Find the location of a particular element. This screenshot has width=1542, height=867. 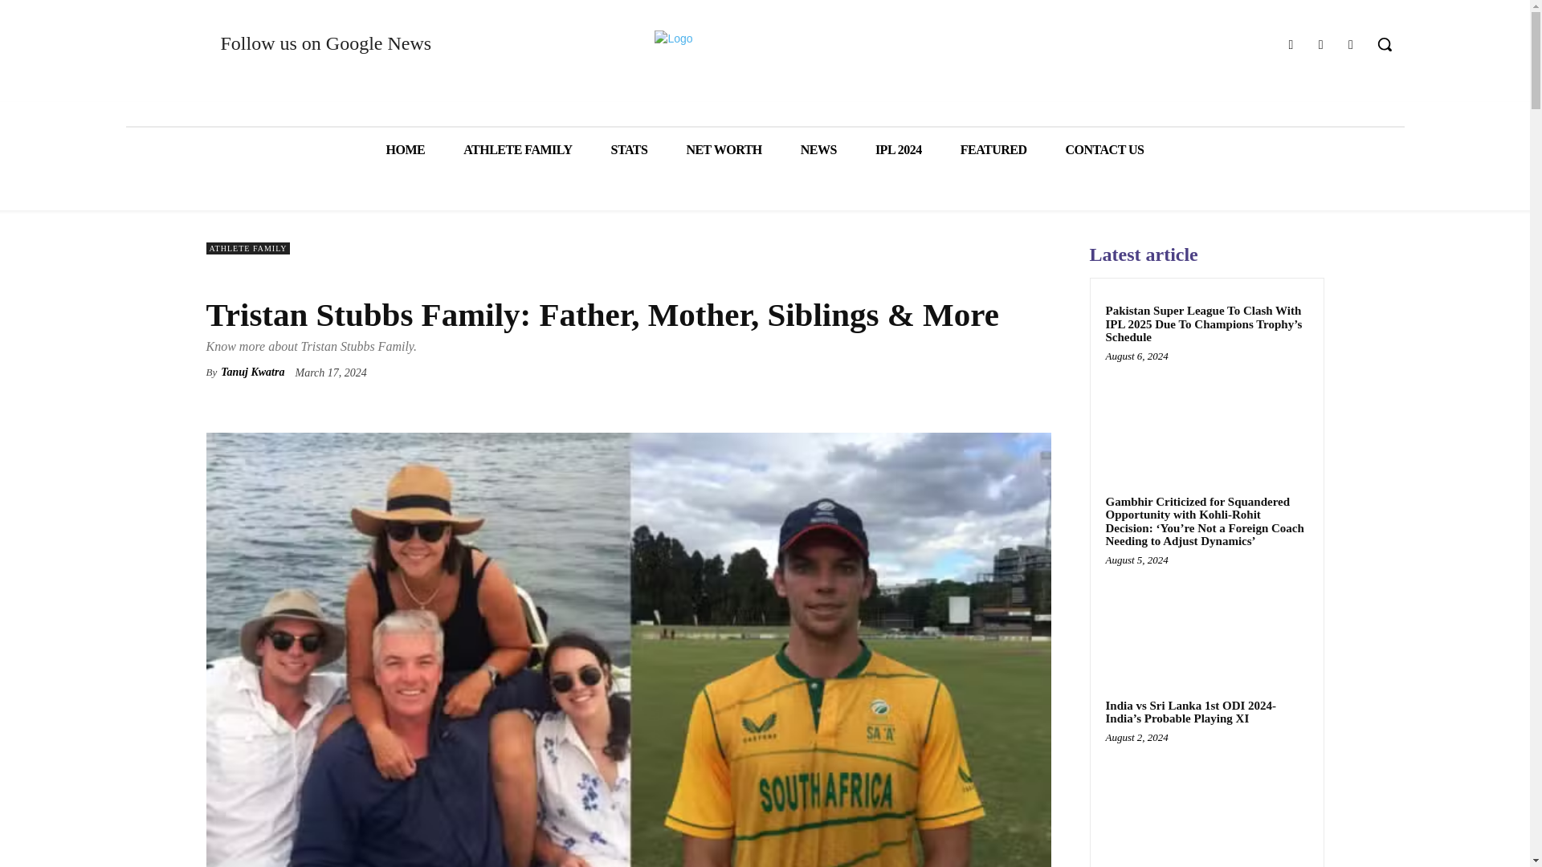

Tanuj Kwatra is located at coordinates (252, 372).